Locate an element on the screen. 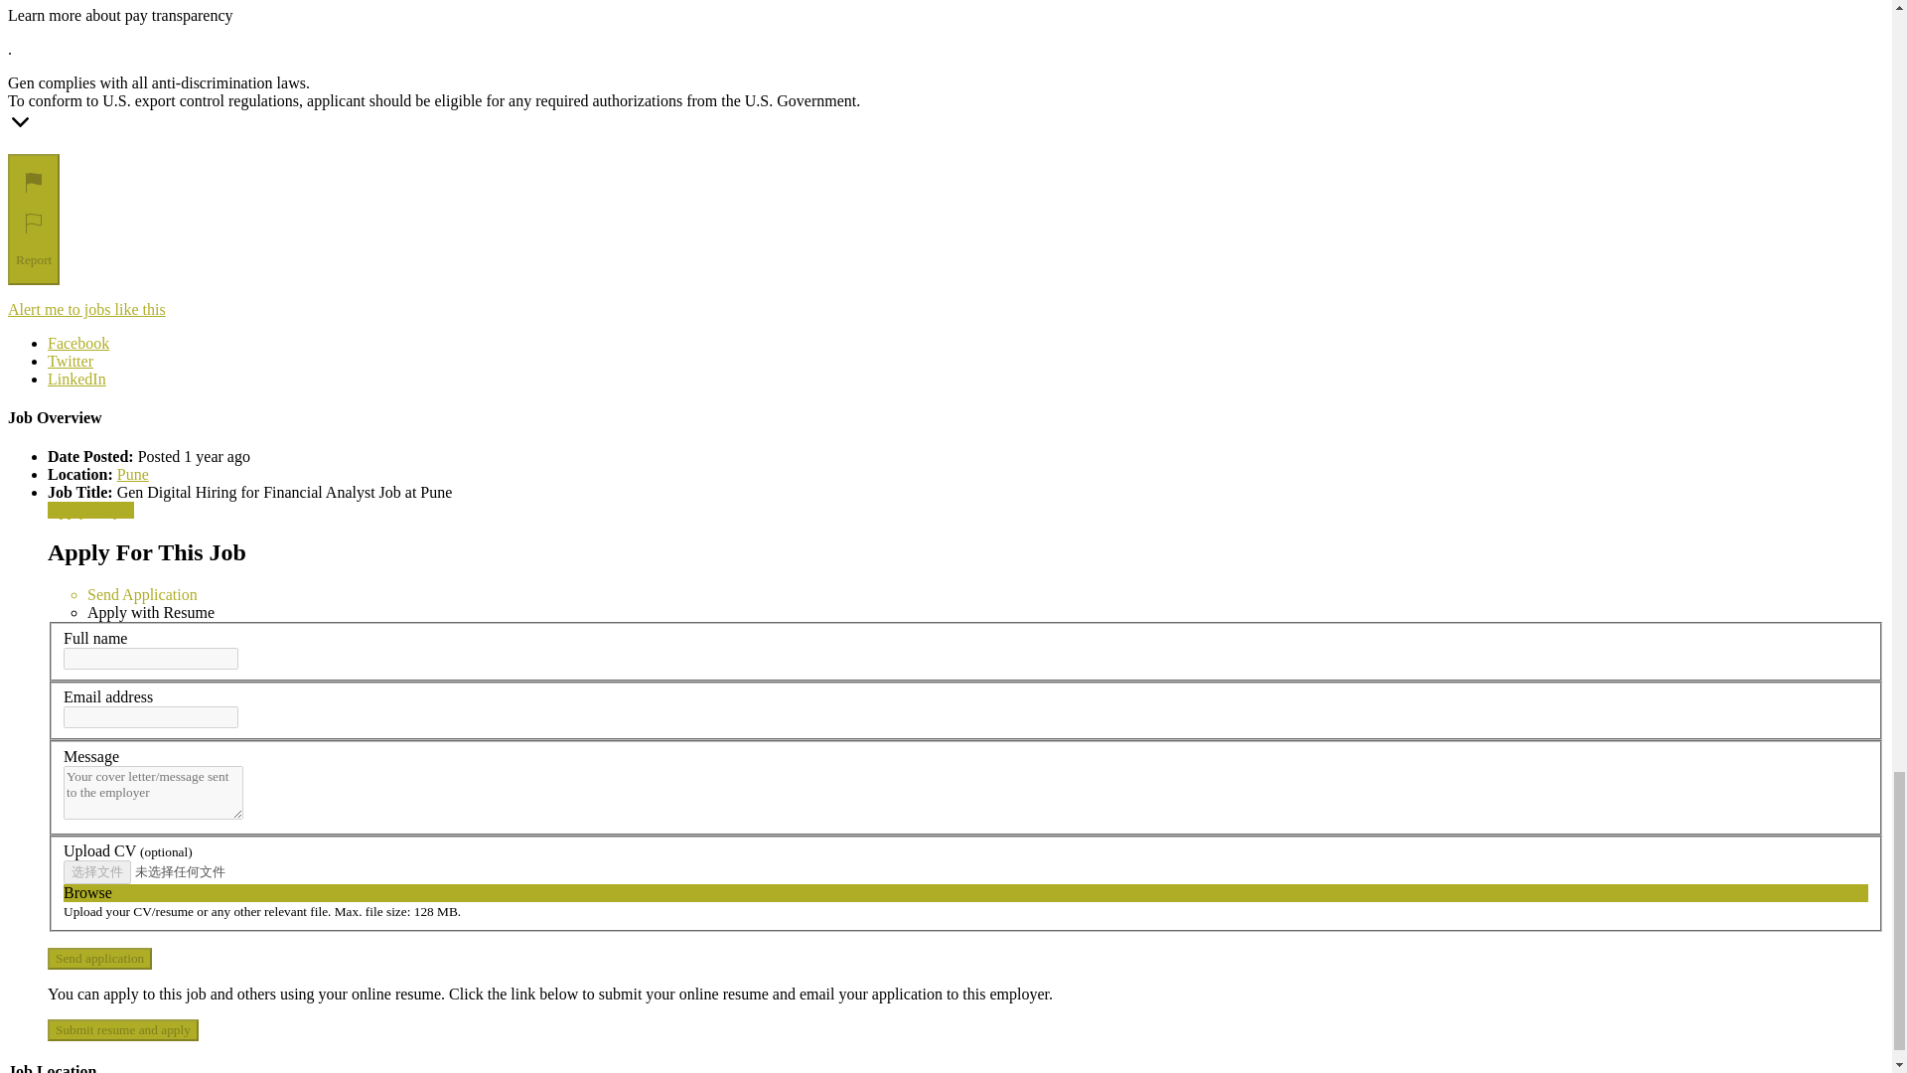 The width and height of the screenshot is (1907, 1073). Twitter is located at coordinates (71, 361).